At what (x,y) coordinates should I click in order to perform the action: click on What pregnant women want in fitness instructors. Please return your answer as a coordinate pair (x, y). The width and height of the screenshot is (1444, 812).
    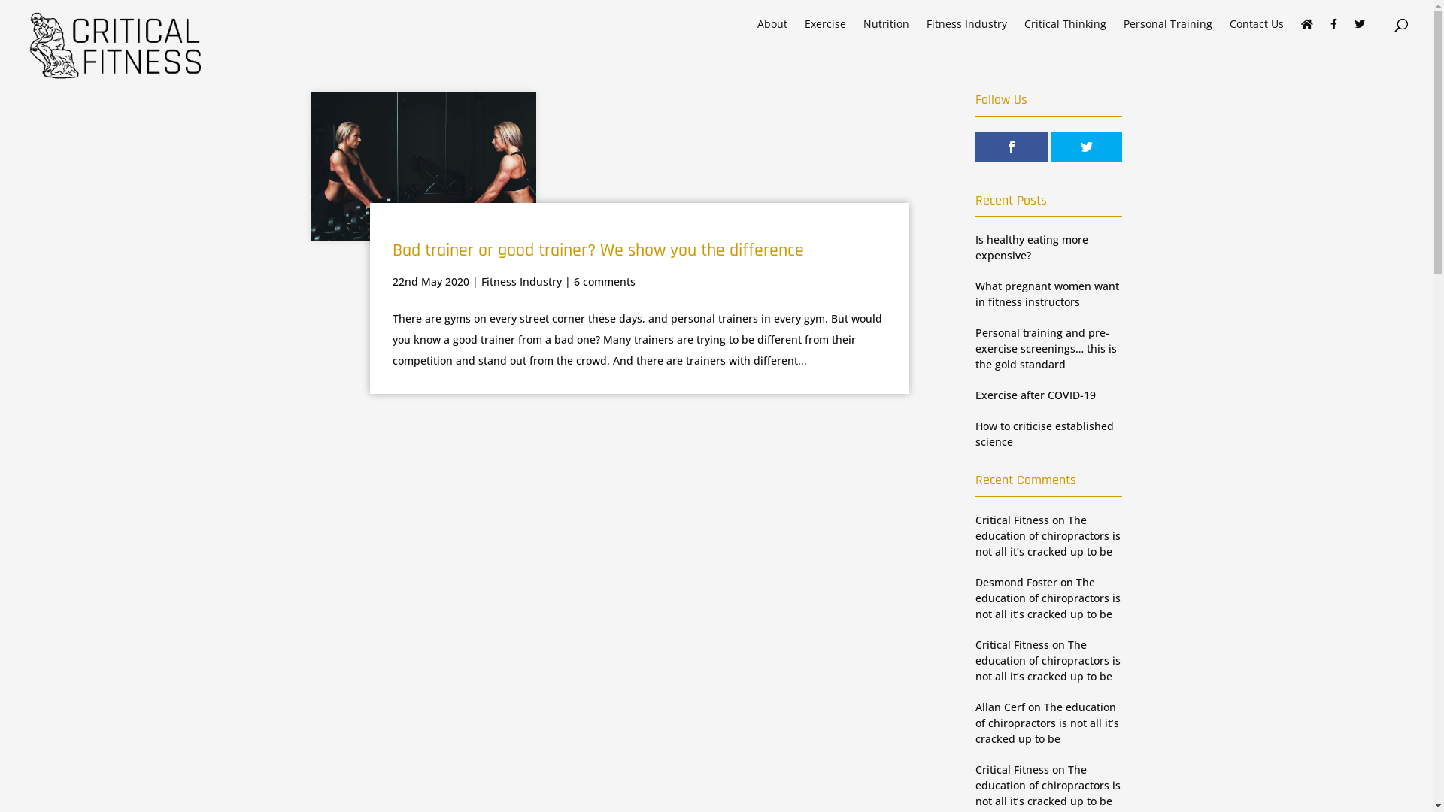
    Looking at the image, I should click on (1047, 294).